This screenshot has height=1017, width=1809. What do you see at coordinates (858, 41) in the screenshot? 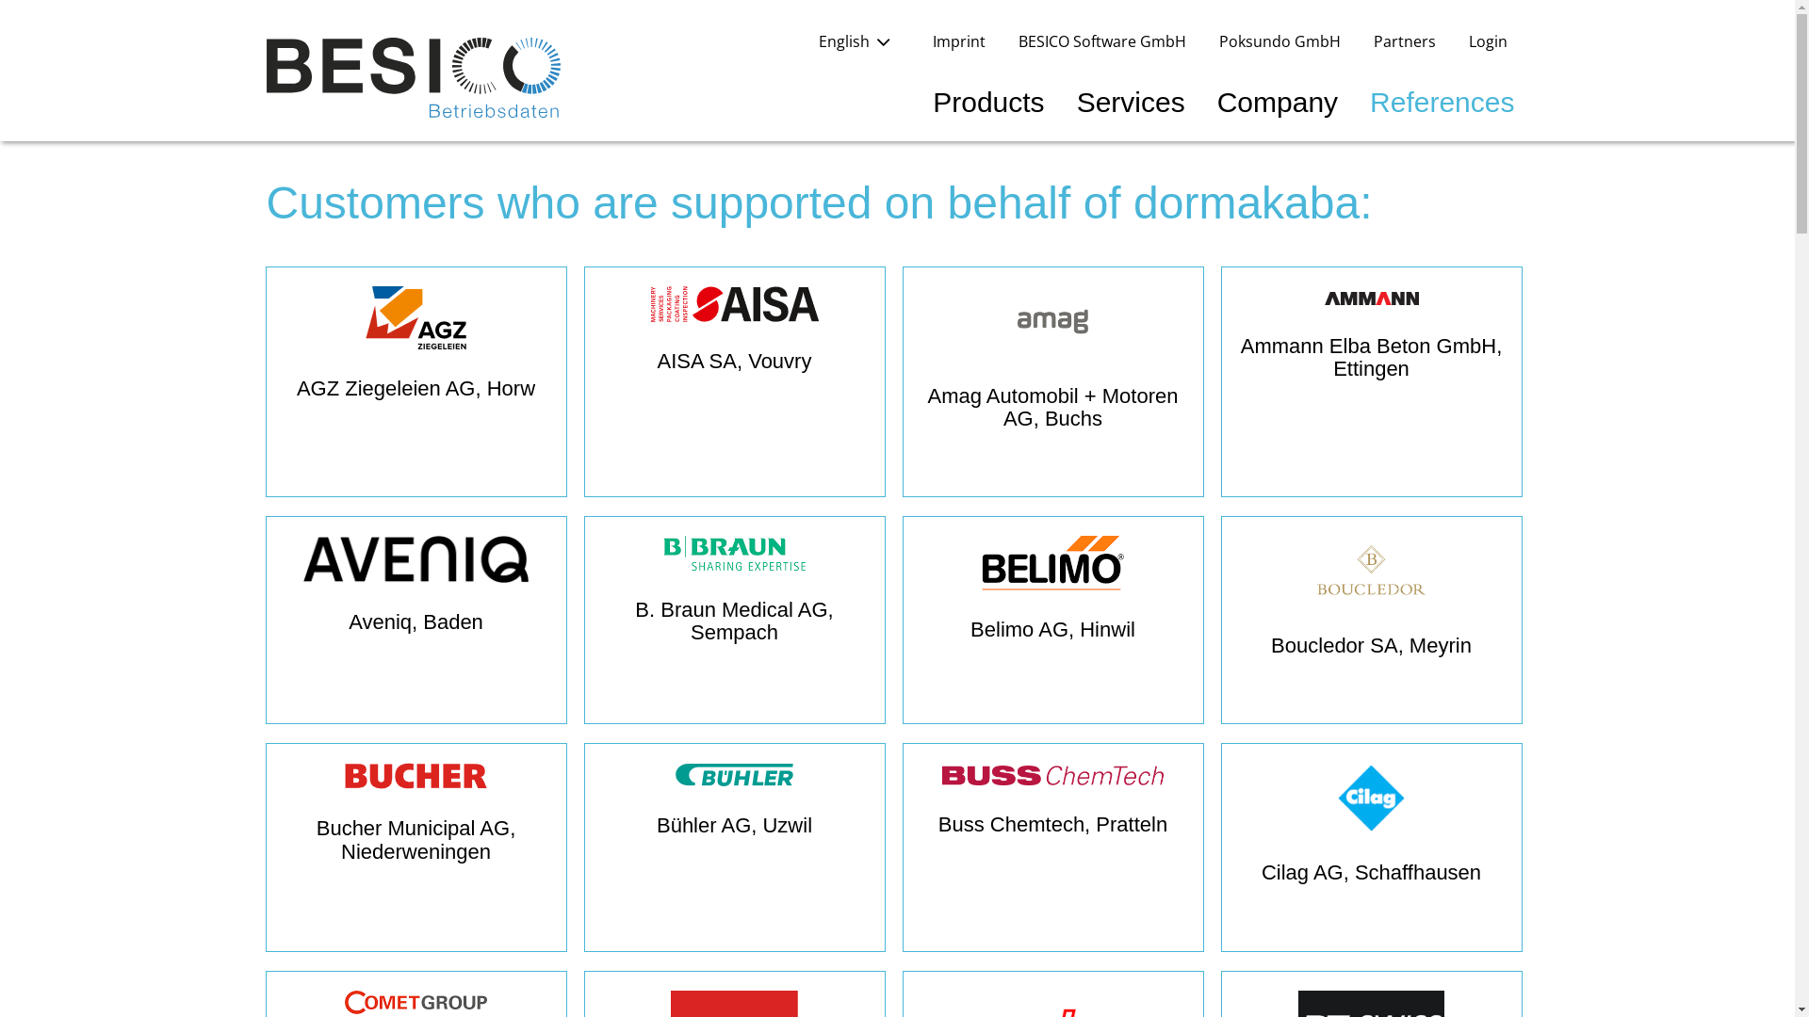
I see `English` at bounding box center [858, 41].